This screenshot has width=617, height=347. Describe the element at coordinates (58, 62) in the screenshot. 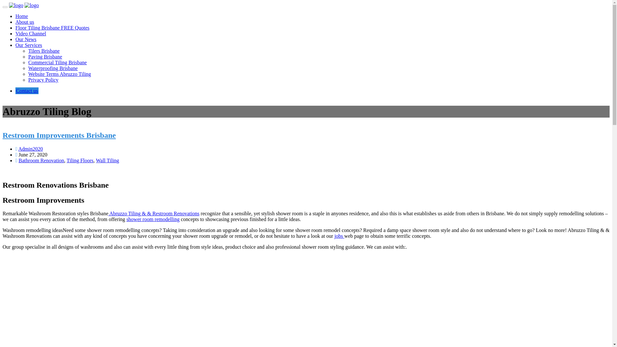

I see `Commercial Tiling Brisbane` at that location.